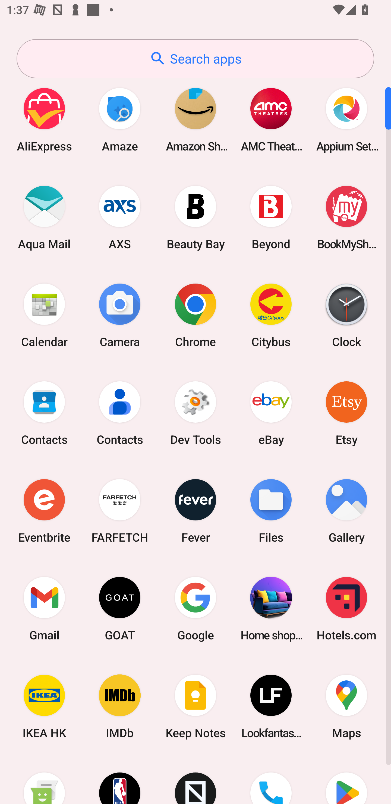 The image size is (391, 804). Describe the element at coordinates (271, 413) in the screenshot. I see `eBay` at that location.